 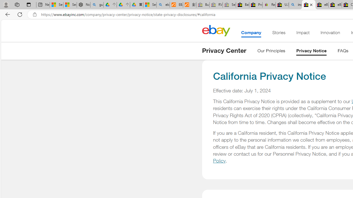 I want to click on Back, so click(x=7, y=14).